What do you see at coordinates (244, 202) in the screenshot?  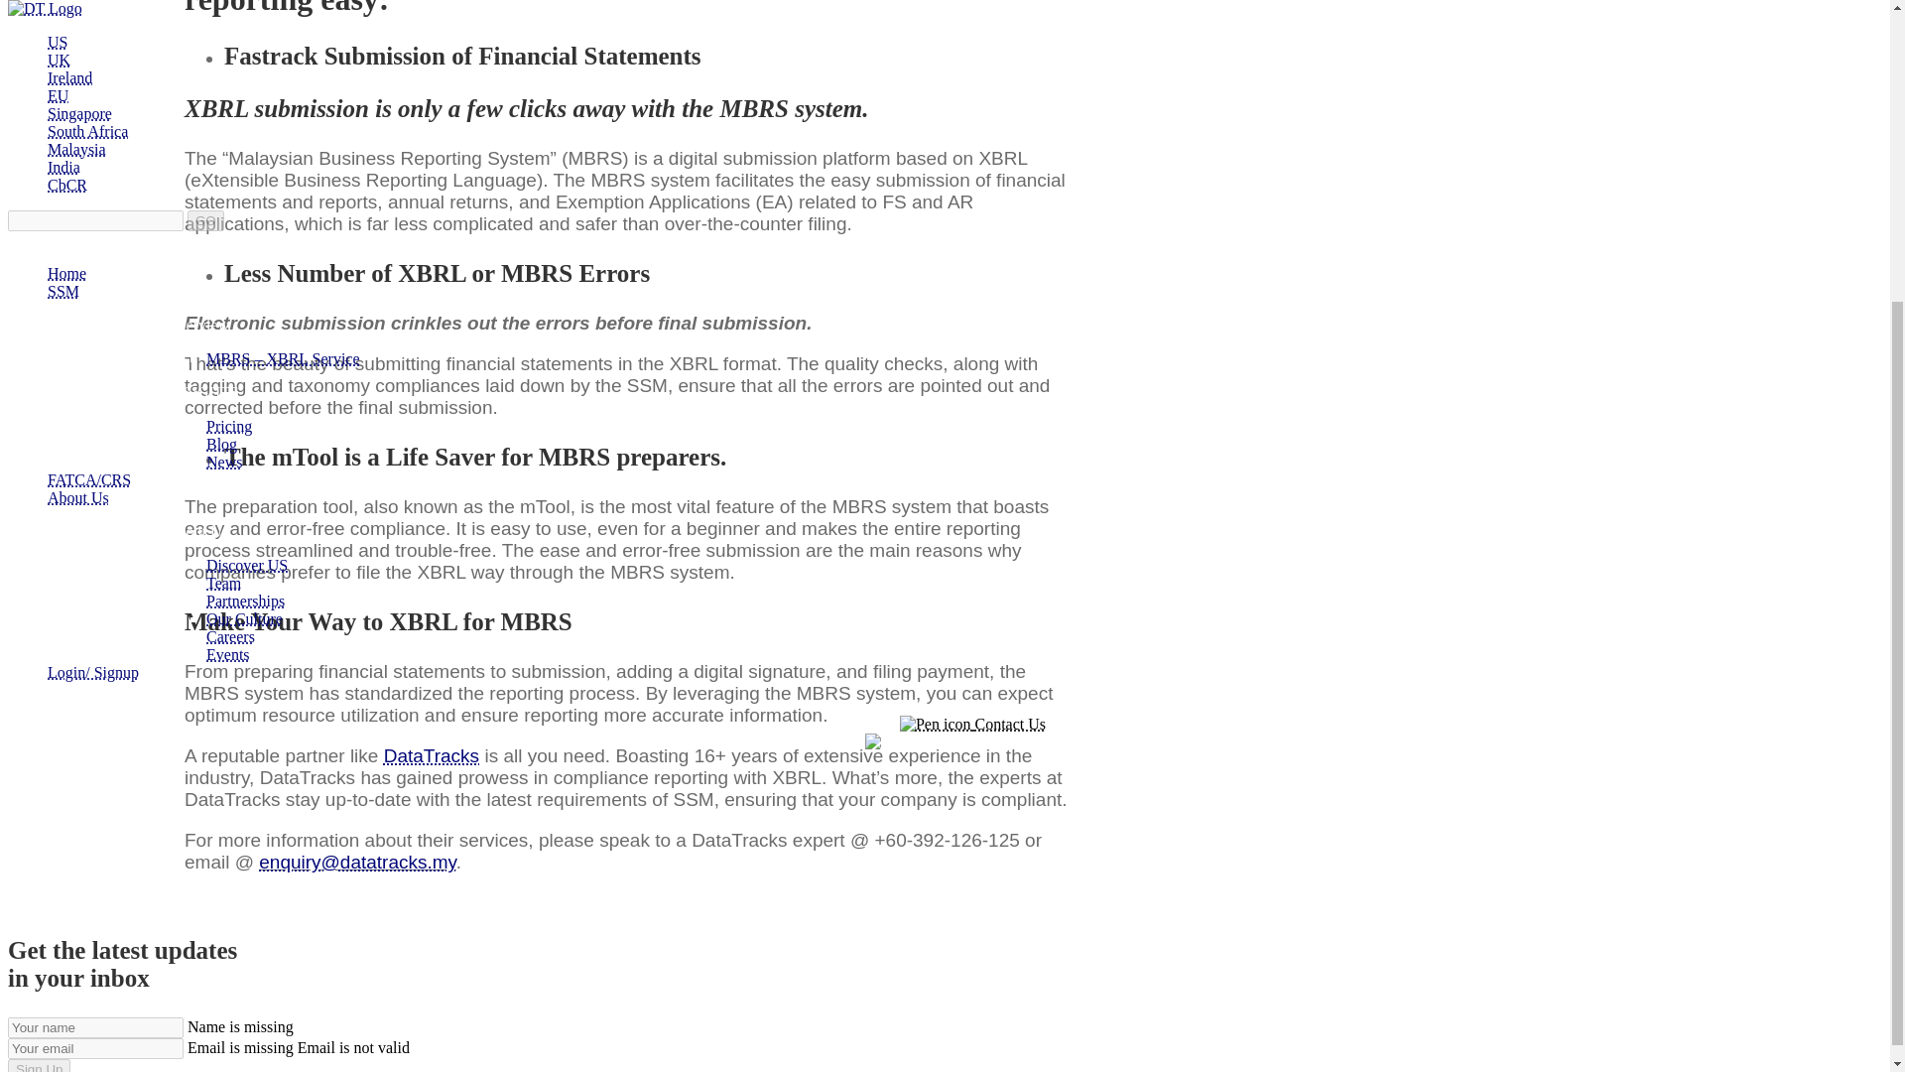 I see `Our Culture` at bounding box center [244, 202].